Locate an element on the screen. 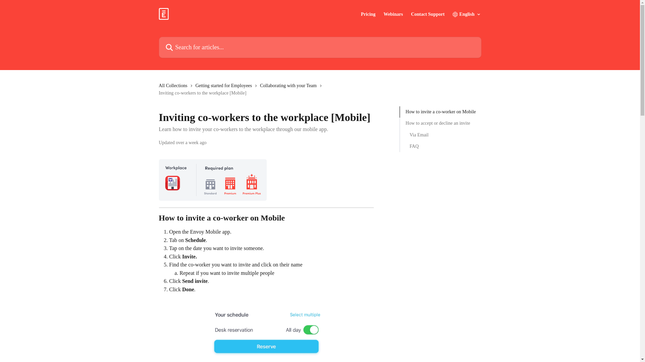  Getting started for Employees is located at coordinates (225, 86).